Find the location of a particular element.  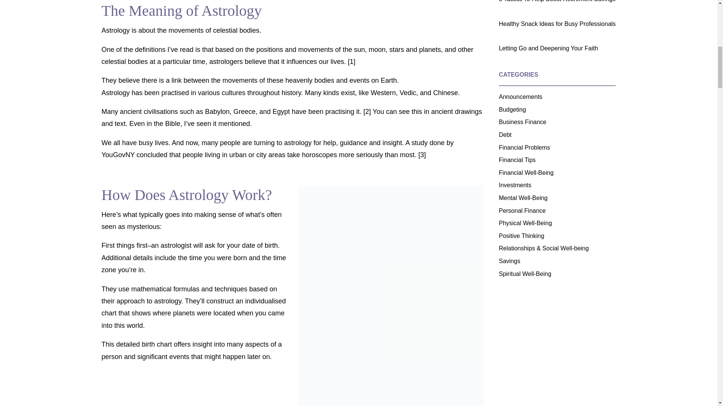

Healthy Snack Ideas for Busy Professionals is located at coordinates (557, 24).